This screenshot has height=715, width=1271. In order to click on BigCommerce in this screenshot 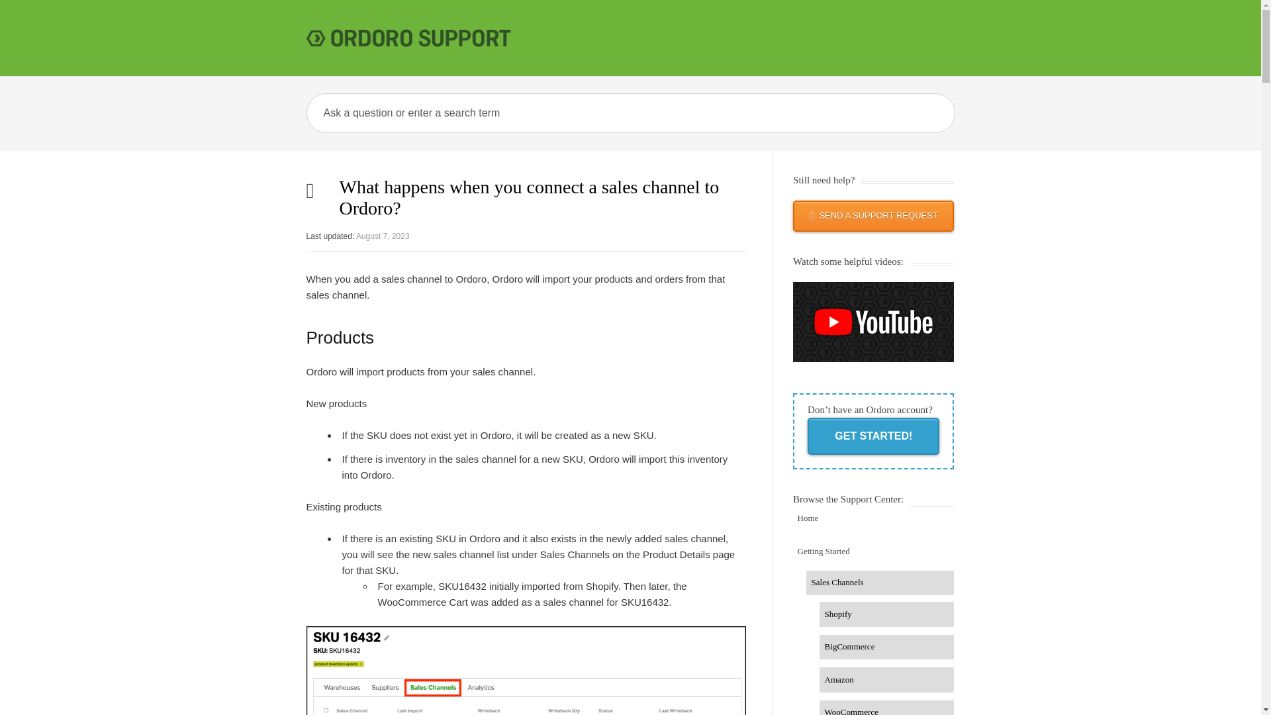, I will do `click(887, 647)`.